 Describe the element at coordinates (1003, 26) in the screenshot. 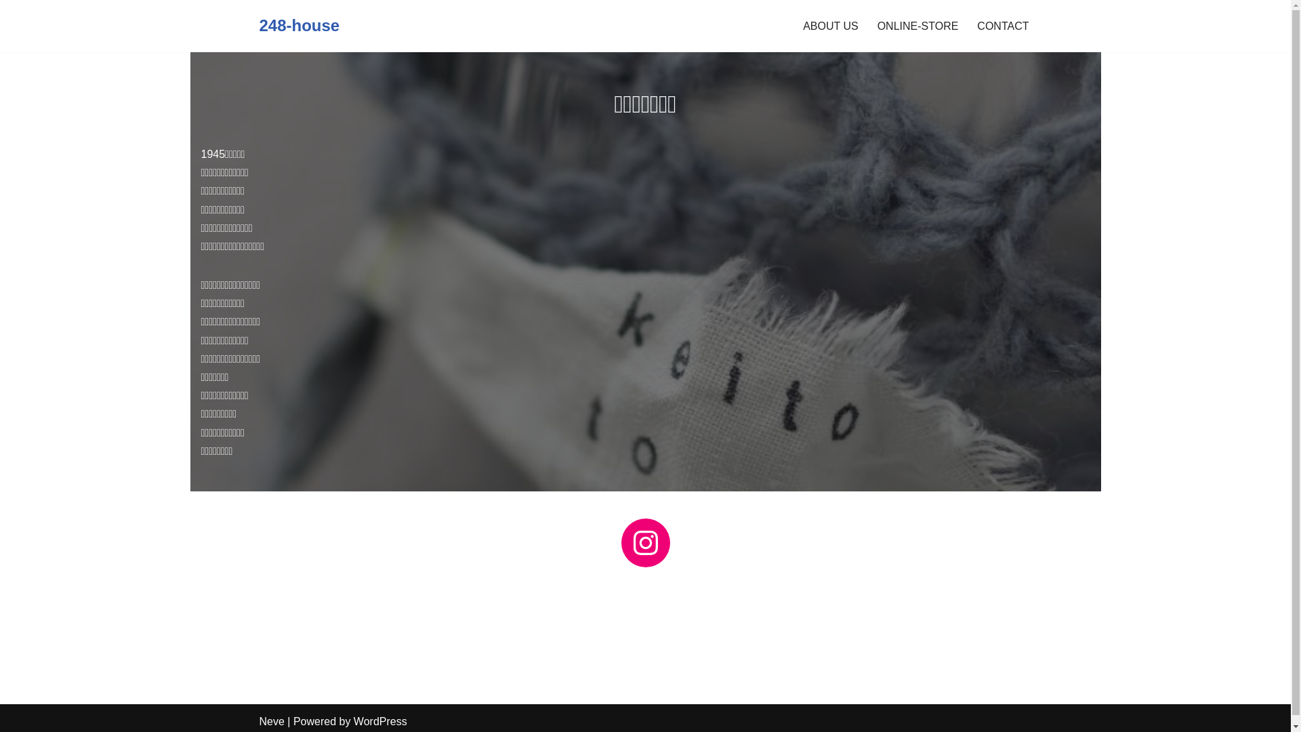

I see `CONTACT` at that location.